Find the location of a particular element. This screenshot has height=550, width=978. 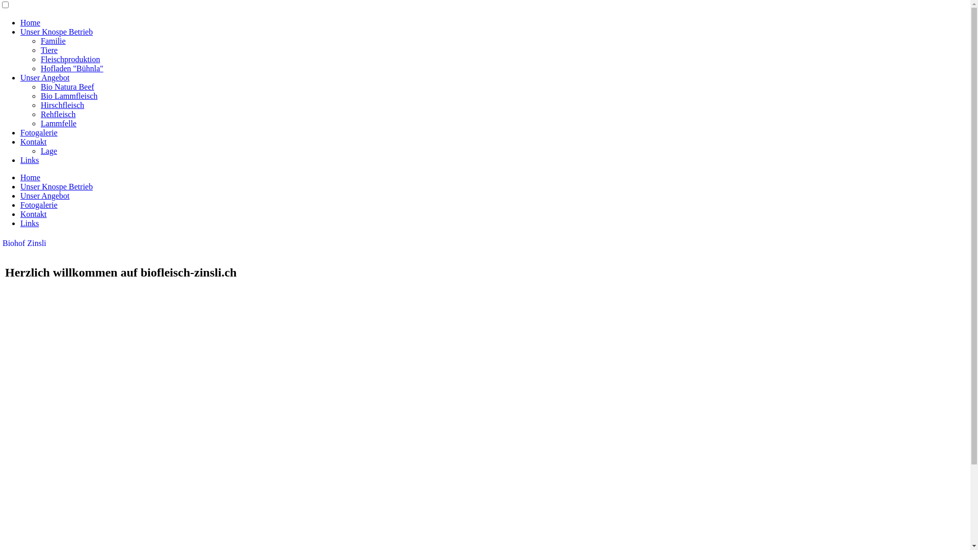

Kontakt is located at coordinates (34, 214).